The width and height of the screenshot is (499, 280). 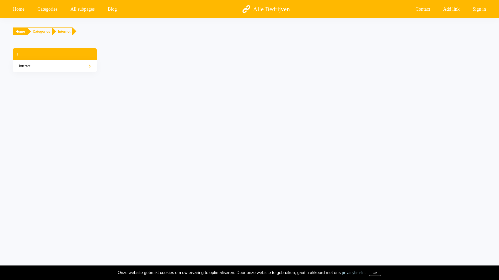 What do you see at coordinates (47, 9) in the screenshot?
I see `Categories` at bounding box center [47, 9].